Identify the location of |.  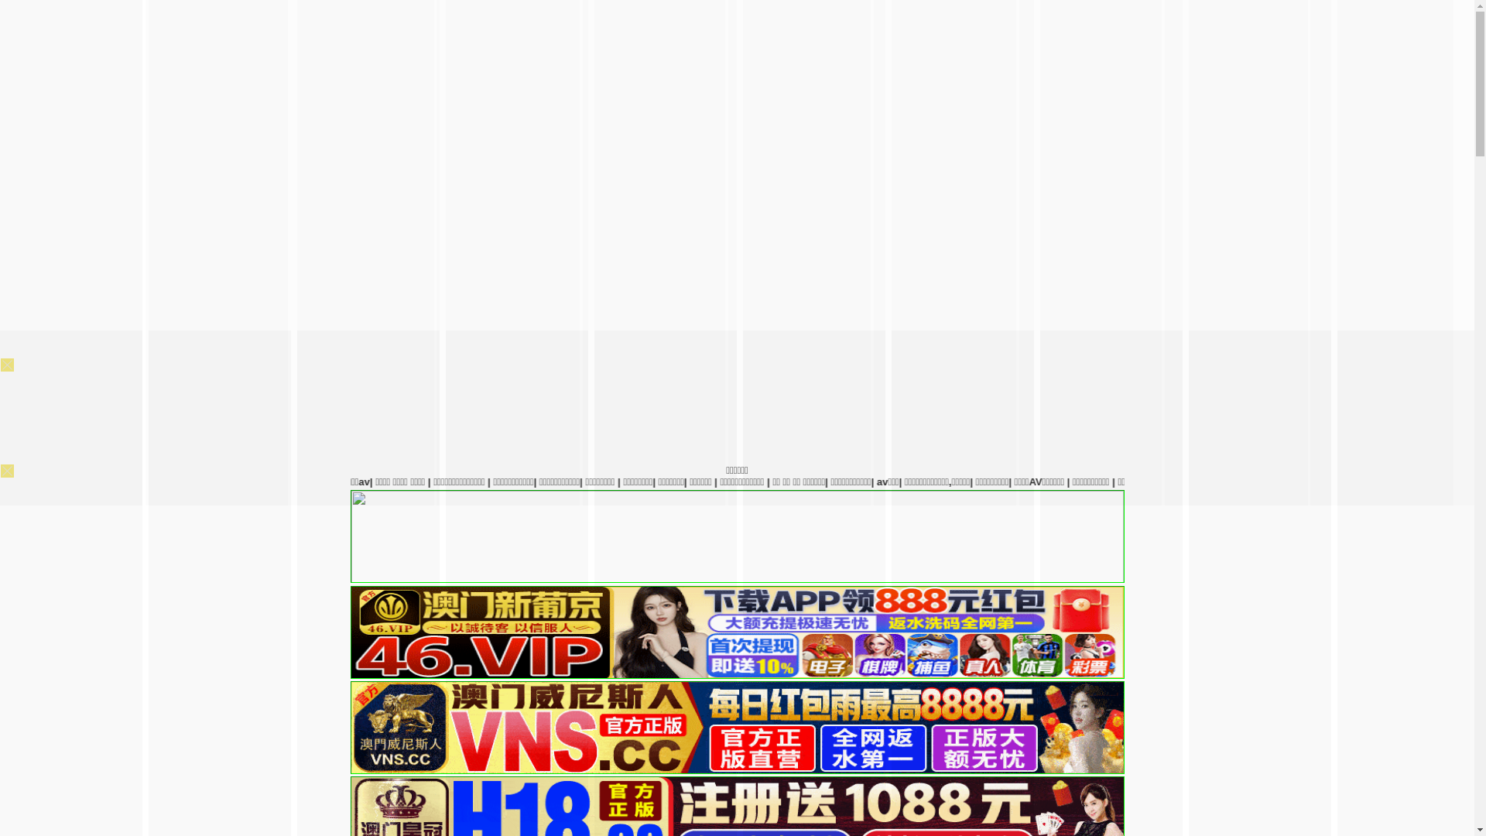
(1453, 481).